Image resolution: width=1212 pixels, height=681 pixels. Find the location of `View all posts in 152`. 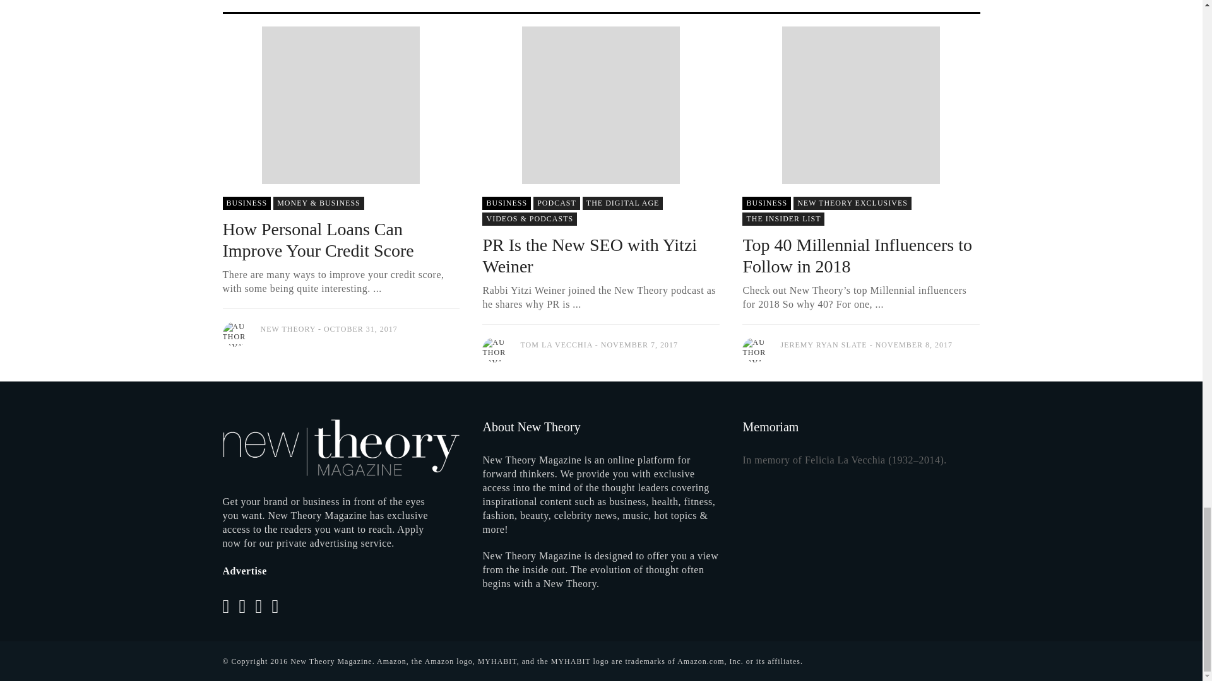

View all posts in 152 is located at coordinates (622, 203).